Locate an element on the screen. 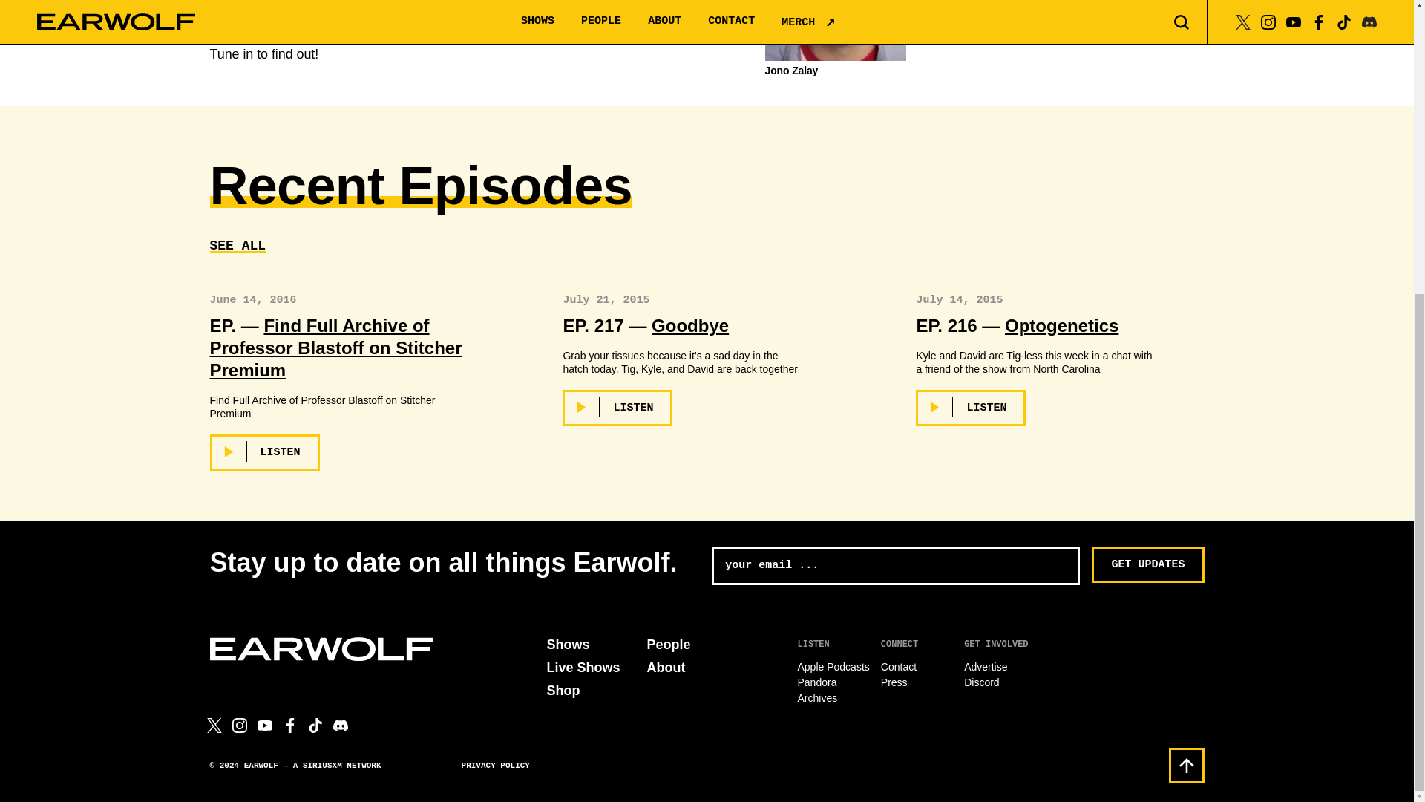 This screenshot has height=802, width=1425. Jono Zalay is located at coordinates (835, 70).